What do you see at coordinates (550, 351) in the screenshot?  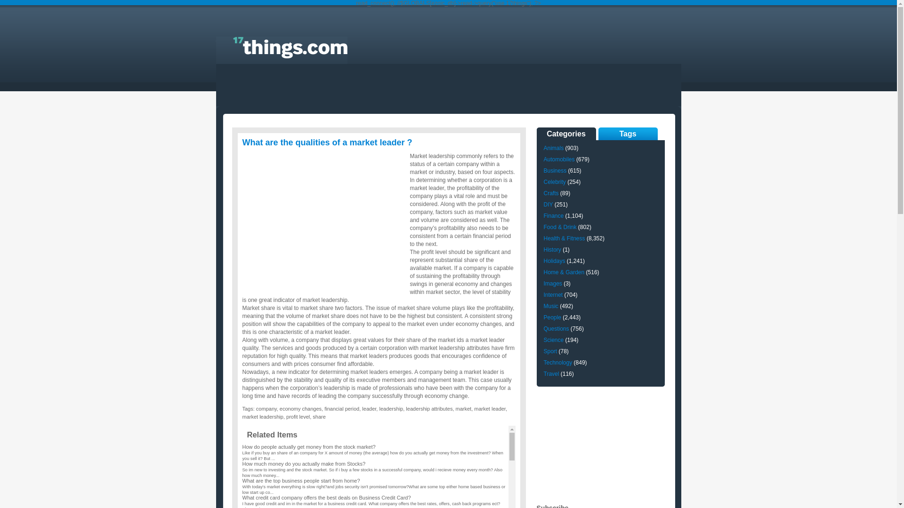 I see `Sport` at bounding box center [550, 351].